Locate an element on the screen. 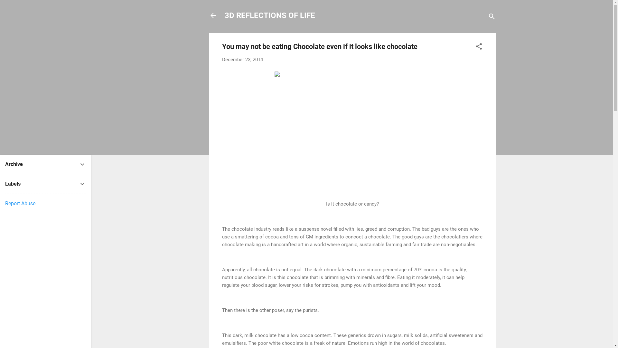 The width and height of the screenshot is (618, 348). Search is located at coordinates (12, 8).